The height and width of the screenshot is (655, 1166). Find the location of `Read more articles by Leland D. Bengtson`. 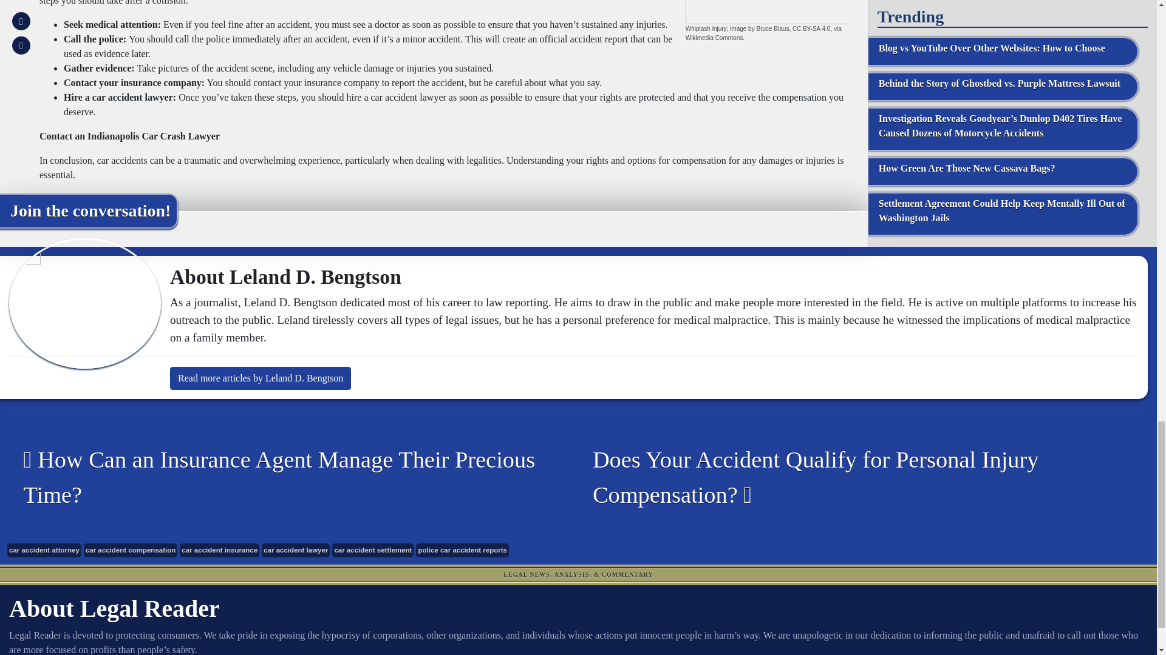

Read more articles by Leland D. Bengtson is located at coordinates (260, 378).